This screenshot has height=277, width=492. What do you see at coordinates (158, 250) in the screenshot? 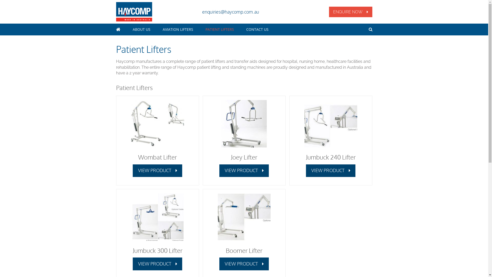
I see `Jumbuck 300 Lifter` at bounding box center [158, 250].